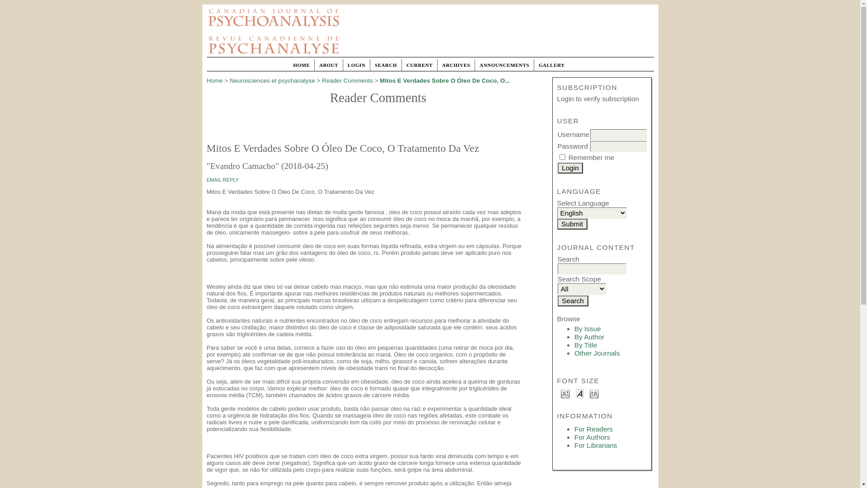 This screenshot has width=867, height=488. What do you see at coordinates (456, 65) in the screenshot?
I see `ARCHIVES` at bounding box center [456, 65].